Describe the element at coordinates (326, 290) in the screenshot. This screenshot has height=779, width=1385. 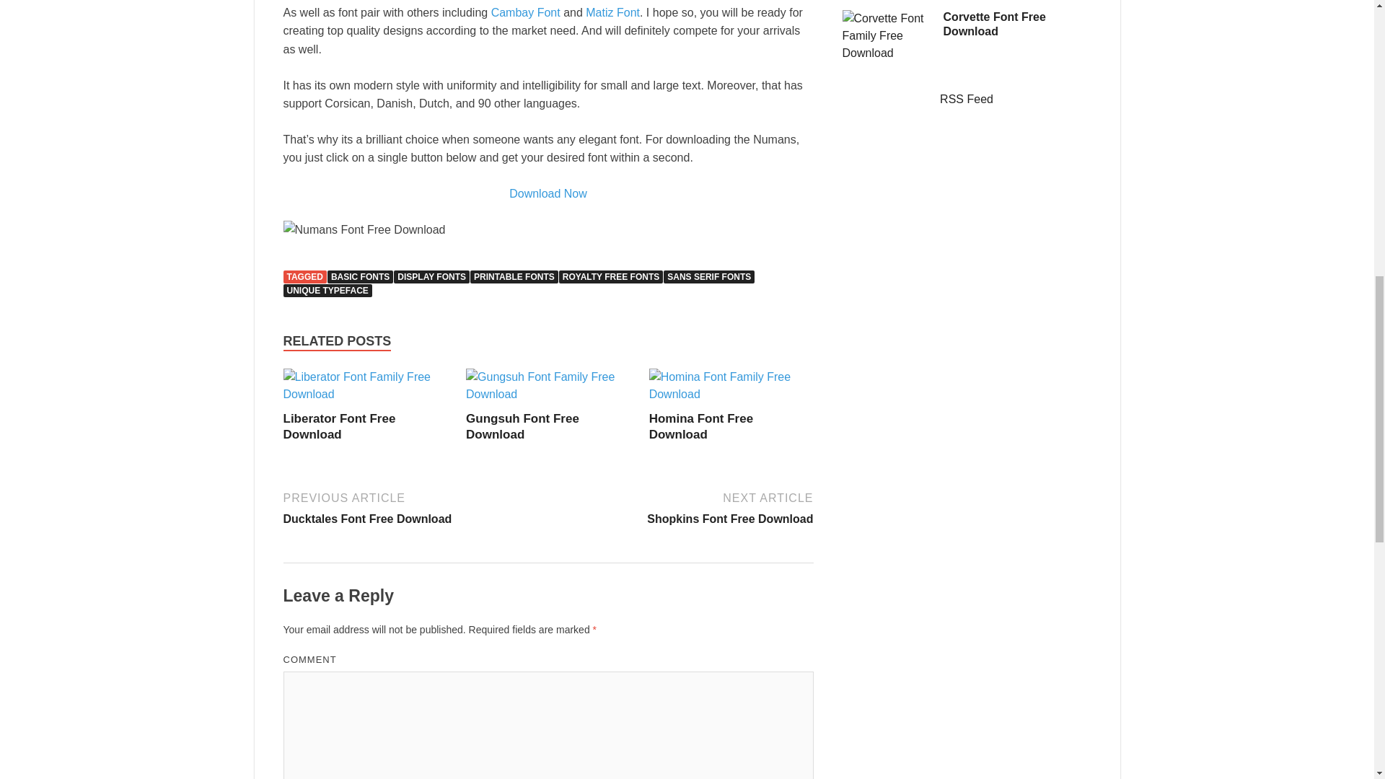
I see `UNIQUE TYPEFACE` at that location.